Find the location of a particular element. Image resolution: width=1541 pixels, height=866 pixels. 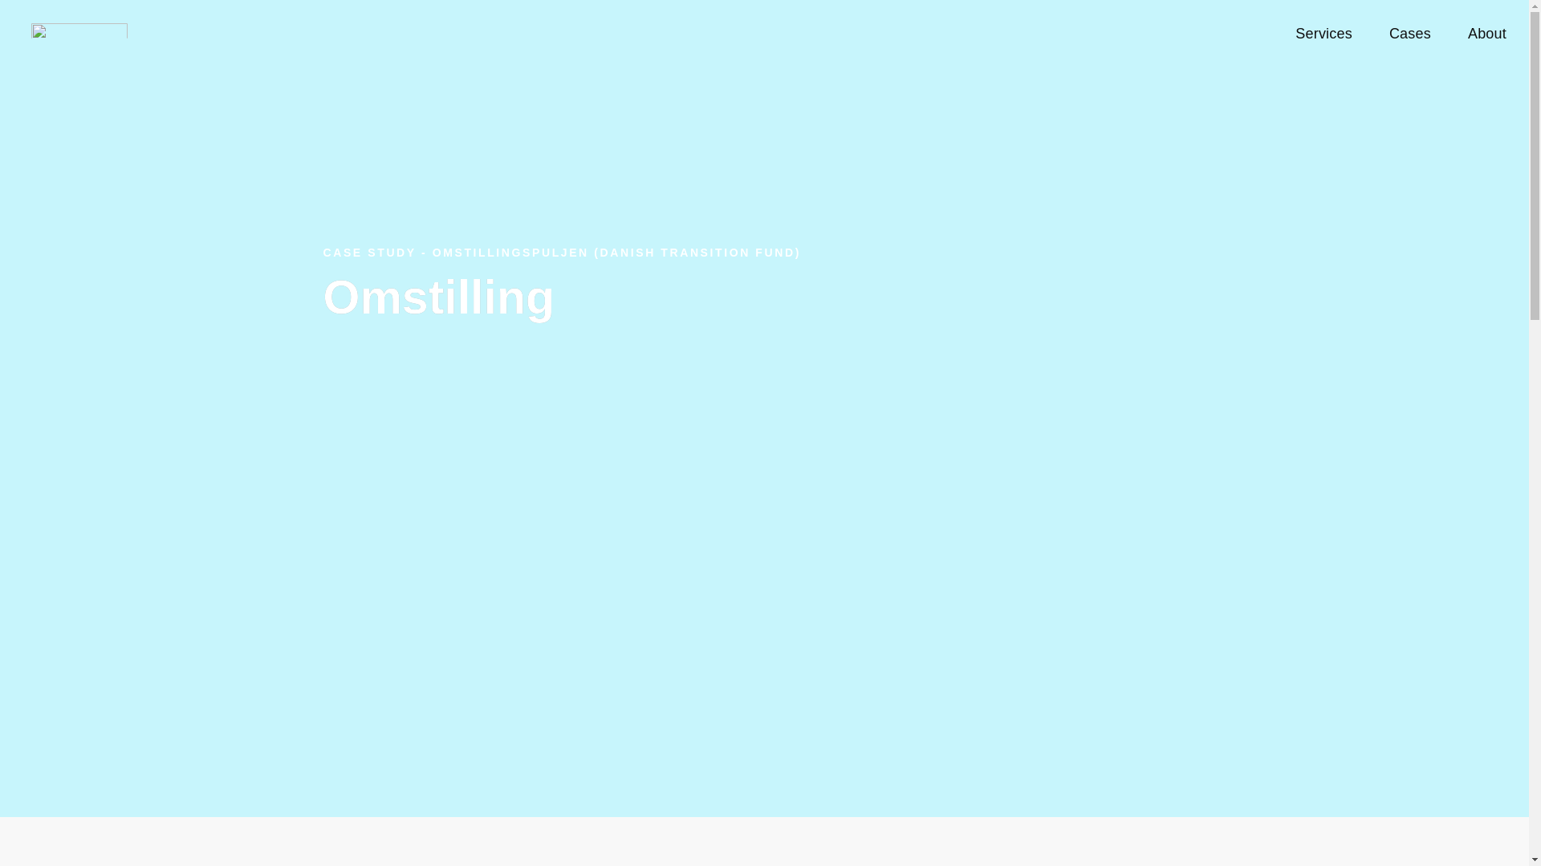

About is located at coordinates (1486, 34).